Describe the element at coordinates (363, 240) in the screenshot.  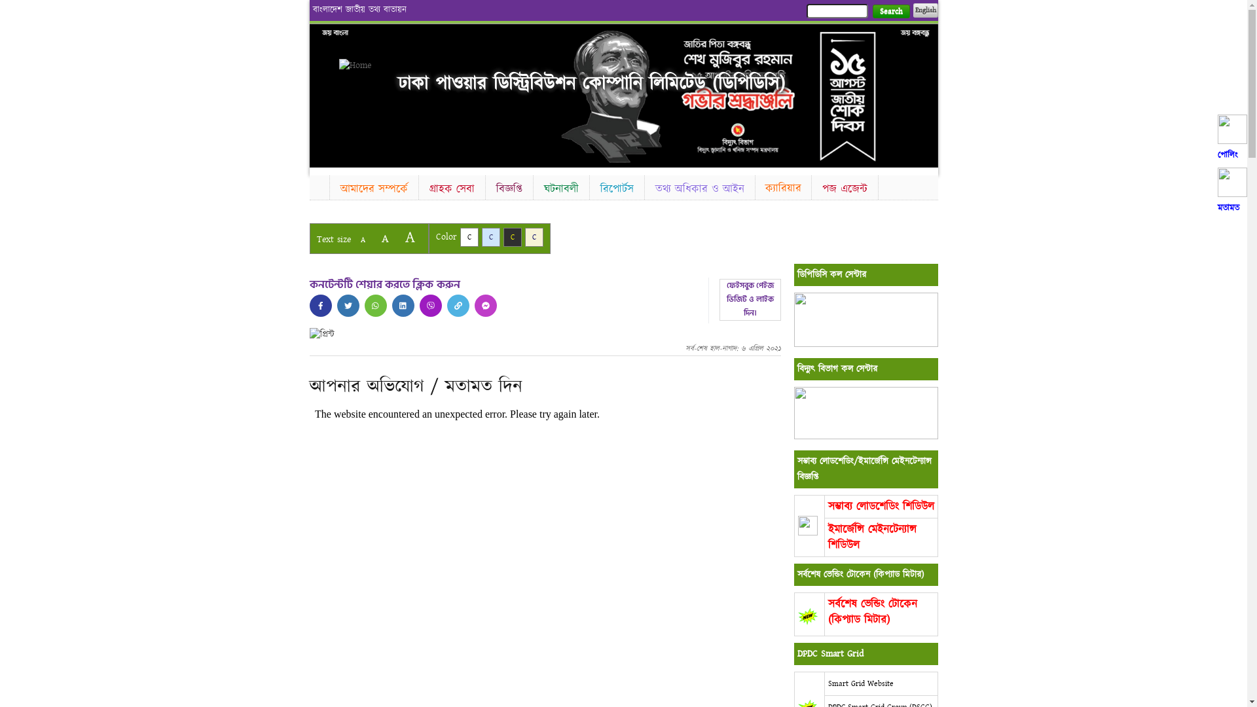
I see `A` at that location.